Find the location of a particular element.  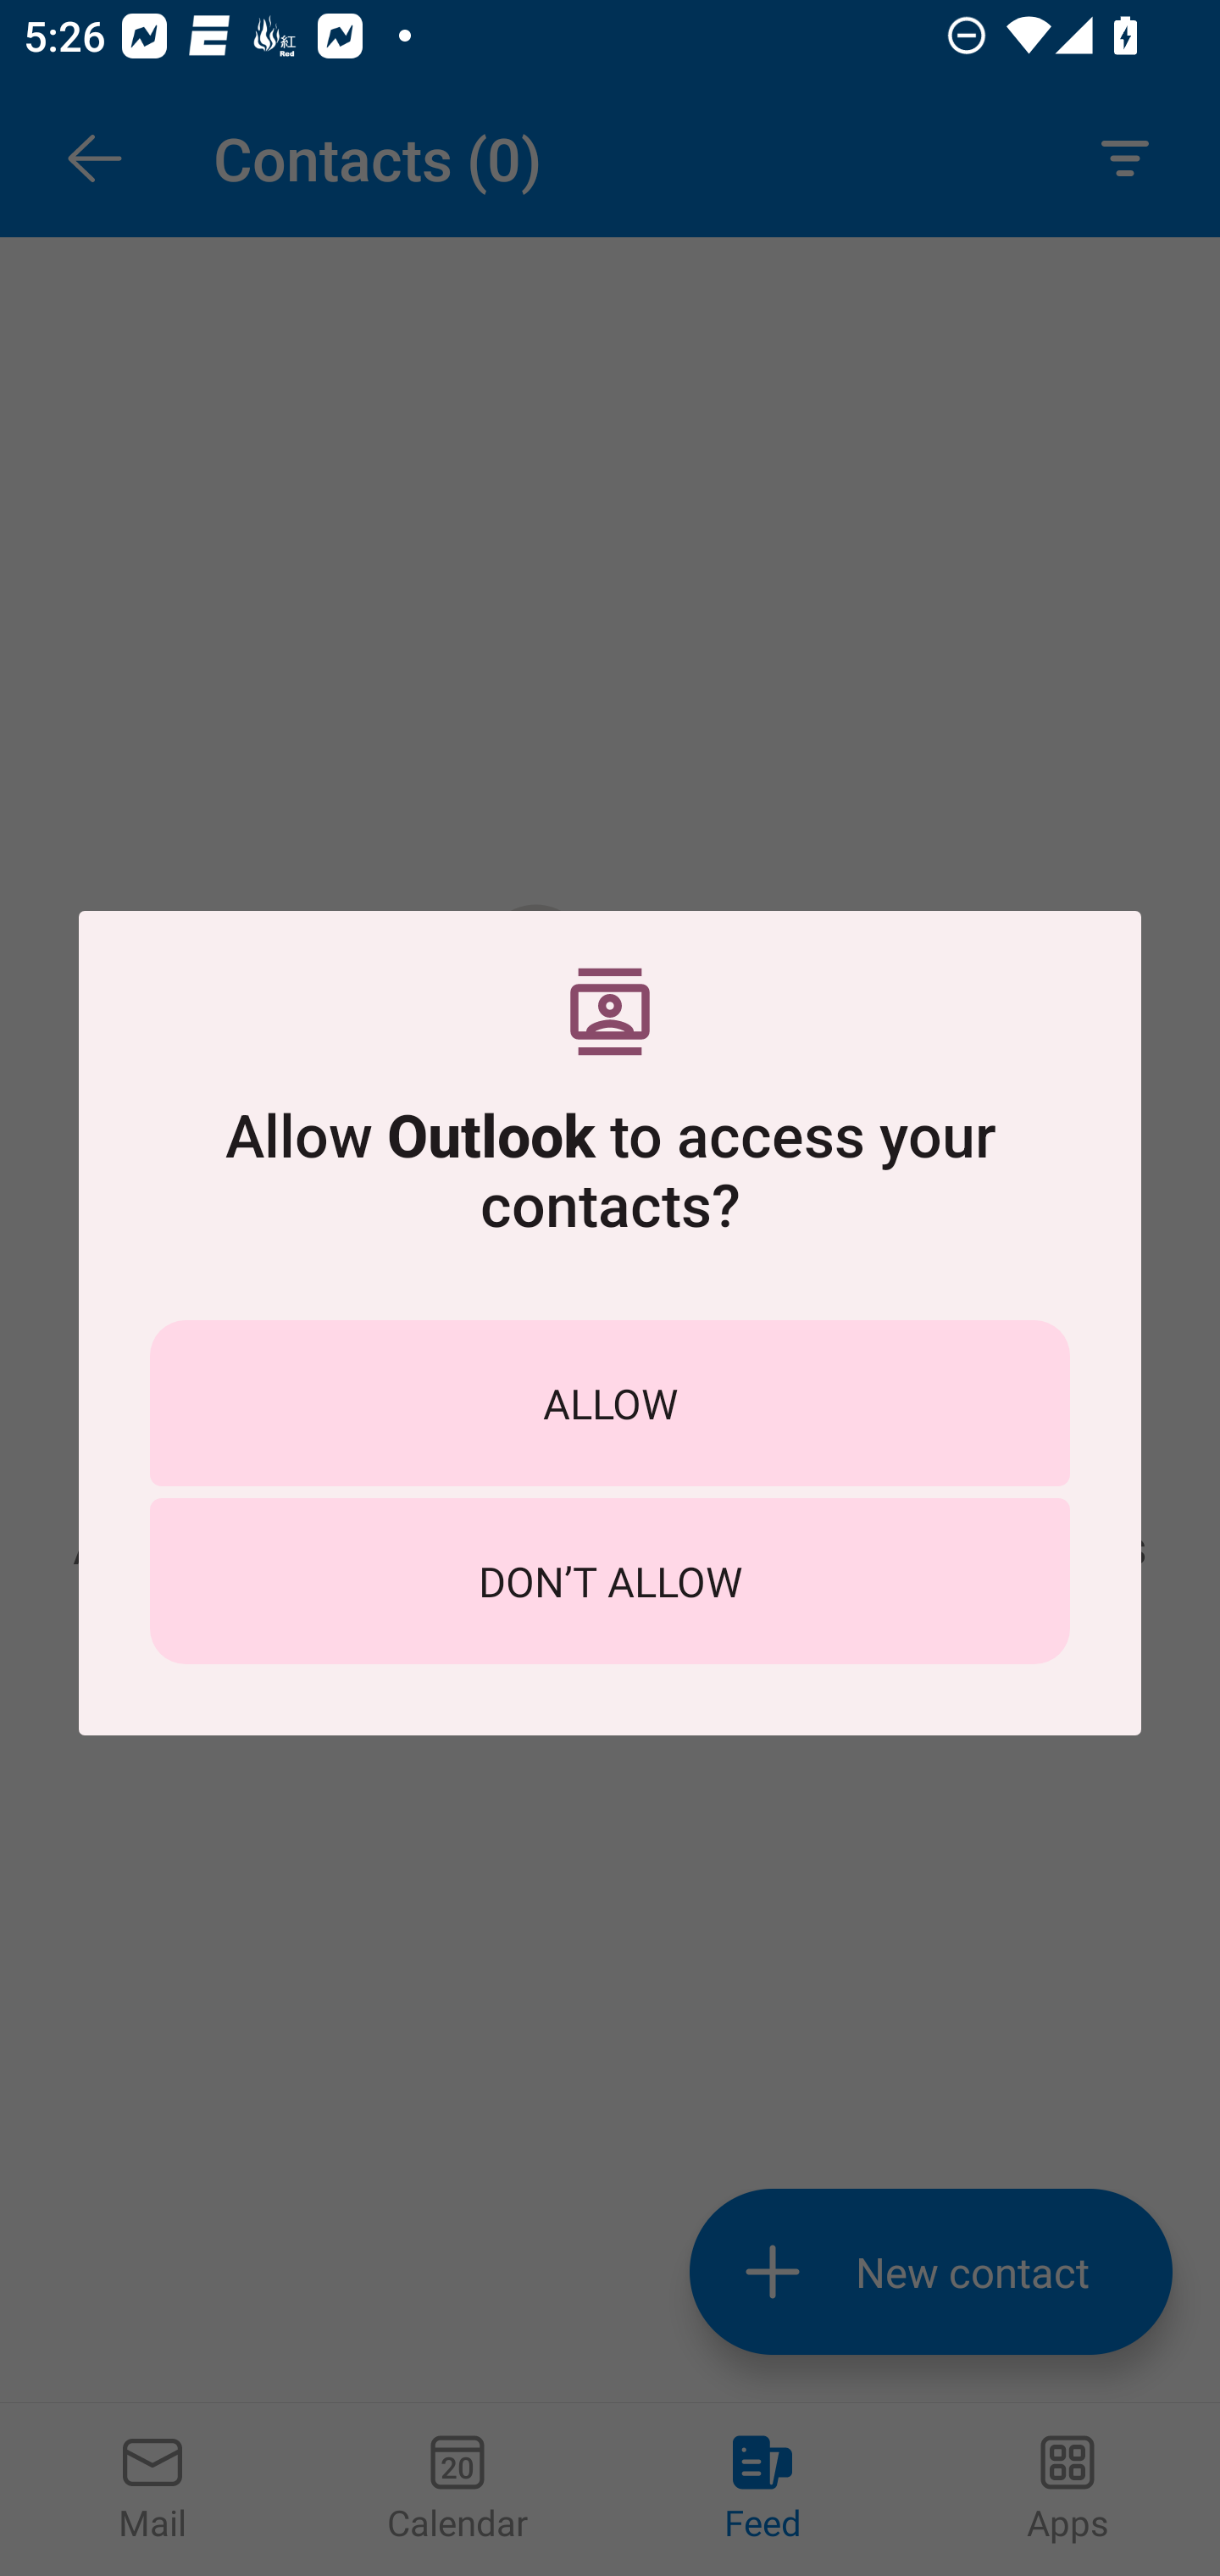

DON’T ALLOW is located at coordinates (610, 1581).